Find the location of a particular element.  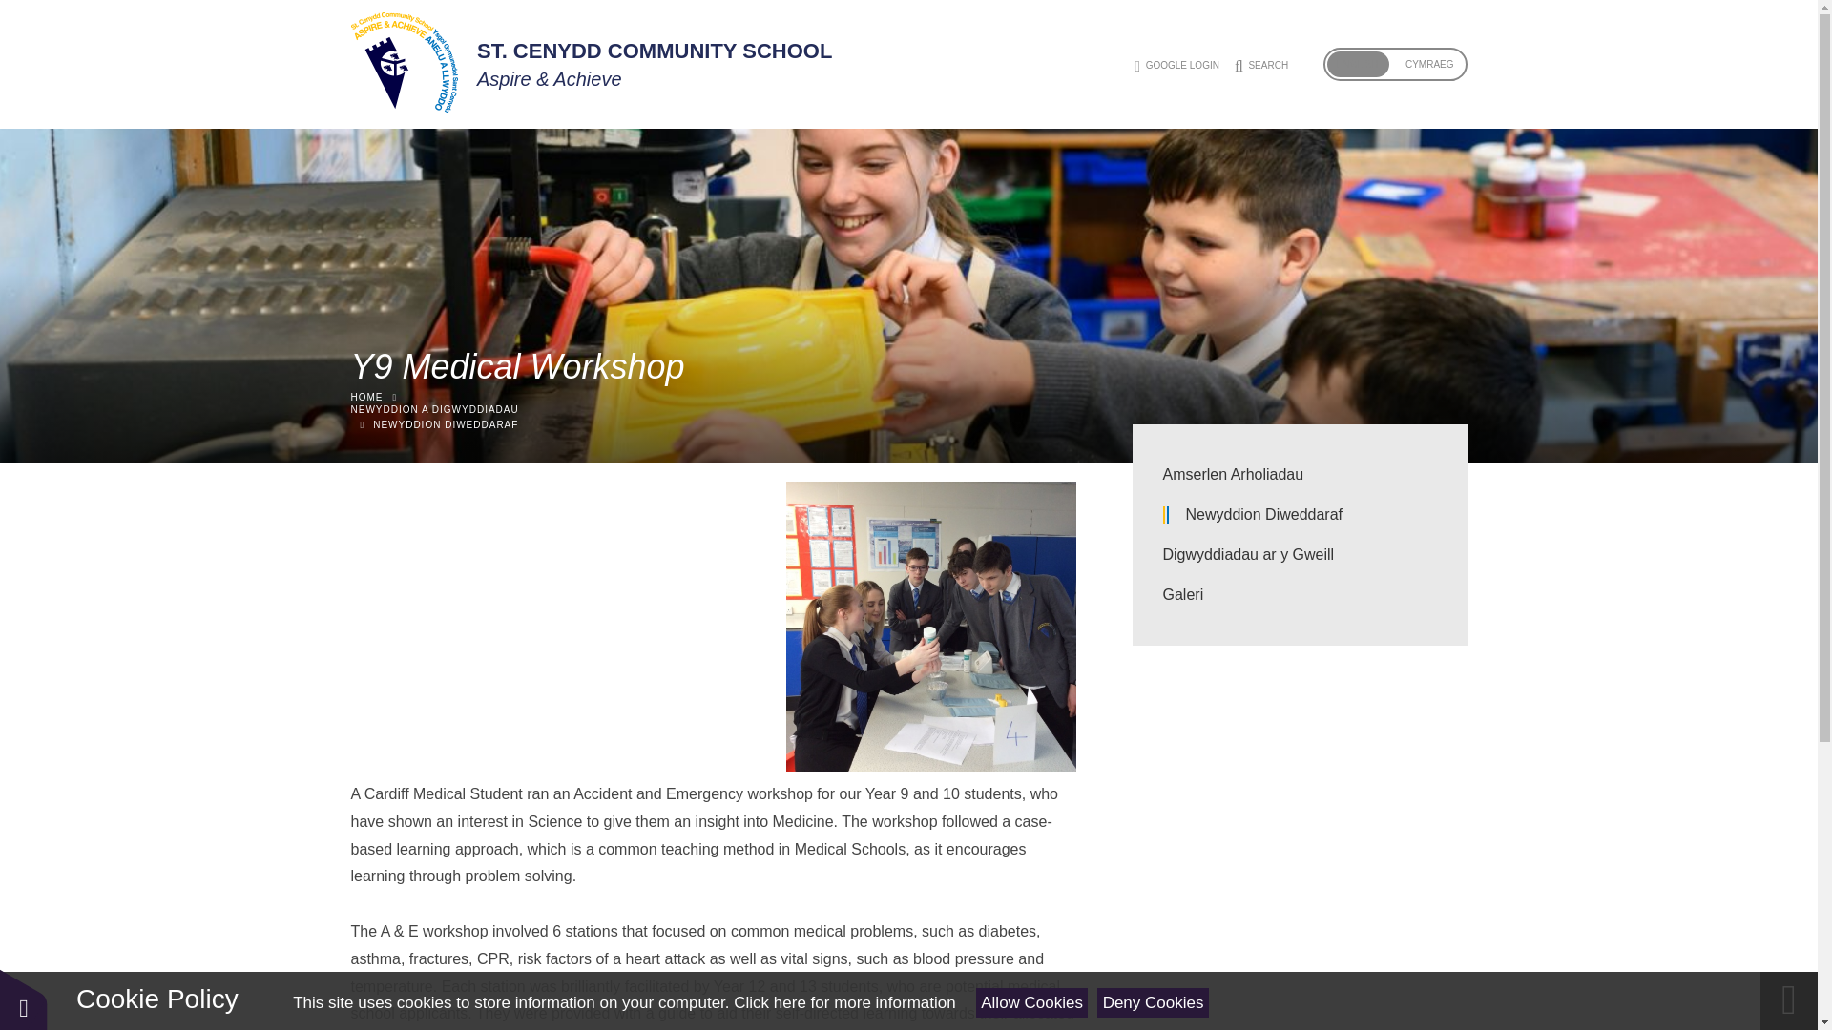

Digwyddiadau ar y Gweill is located at coordinates (1299, 554).